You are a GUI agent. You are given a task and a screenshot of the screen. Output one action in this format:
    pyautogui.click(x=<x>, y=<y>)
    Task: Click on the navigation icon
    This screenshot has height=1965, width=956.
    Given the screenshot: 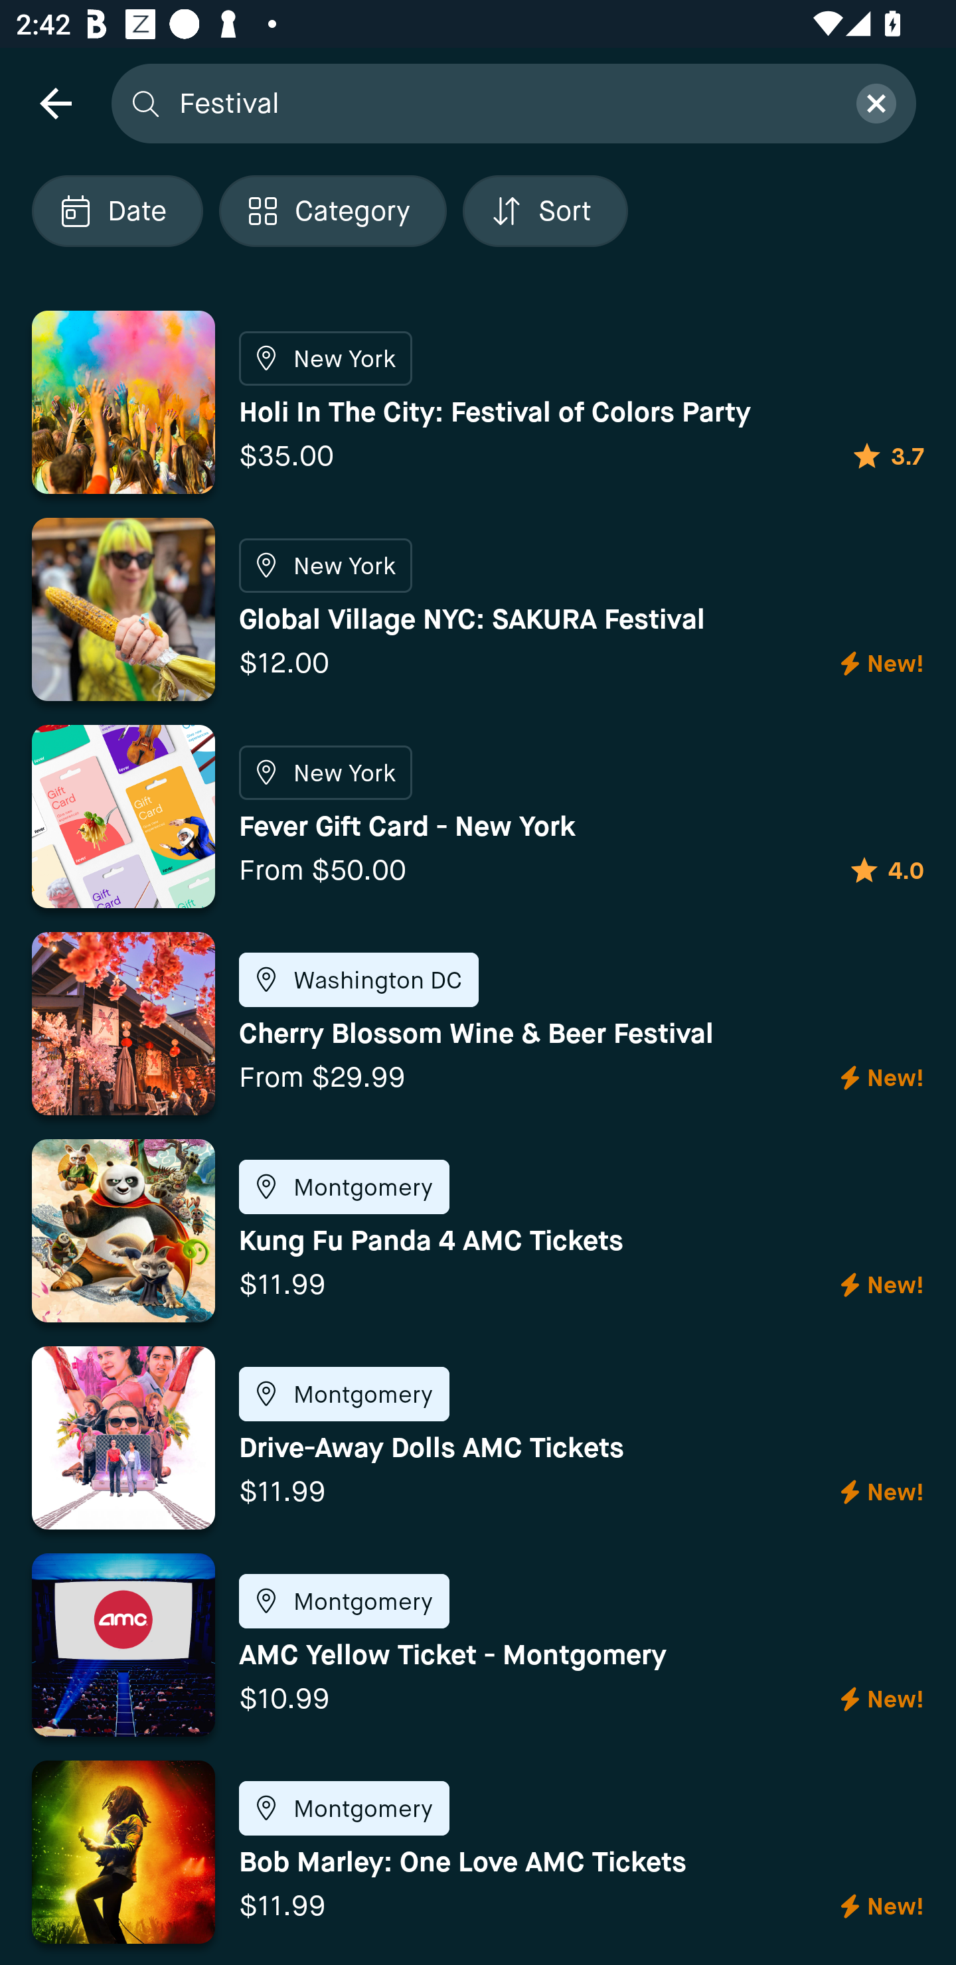 What is the action you would take?
    pyautogui.click(x=55, y=102)
    